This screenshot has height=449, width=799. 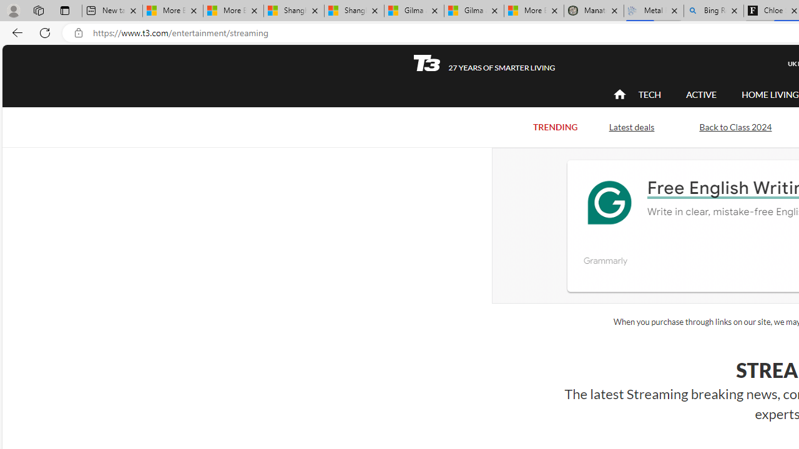 I want to click on ACTIVE, so click(x=702, y=95).